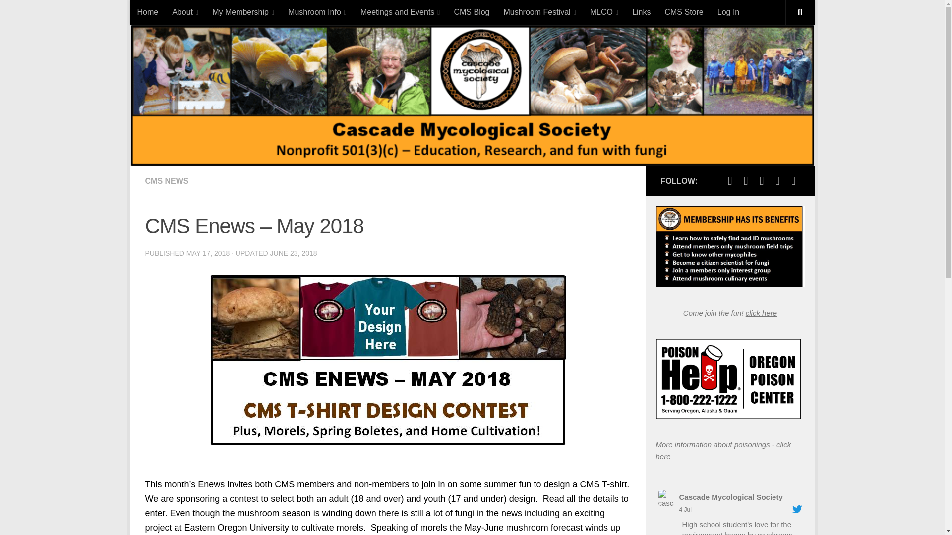  Describe the element at coordinates (172, 13) in the screenshot. I see `Skip to content` at that location.